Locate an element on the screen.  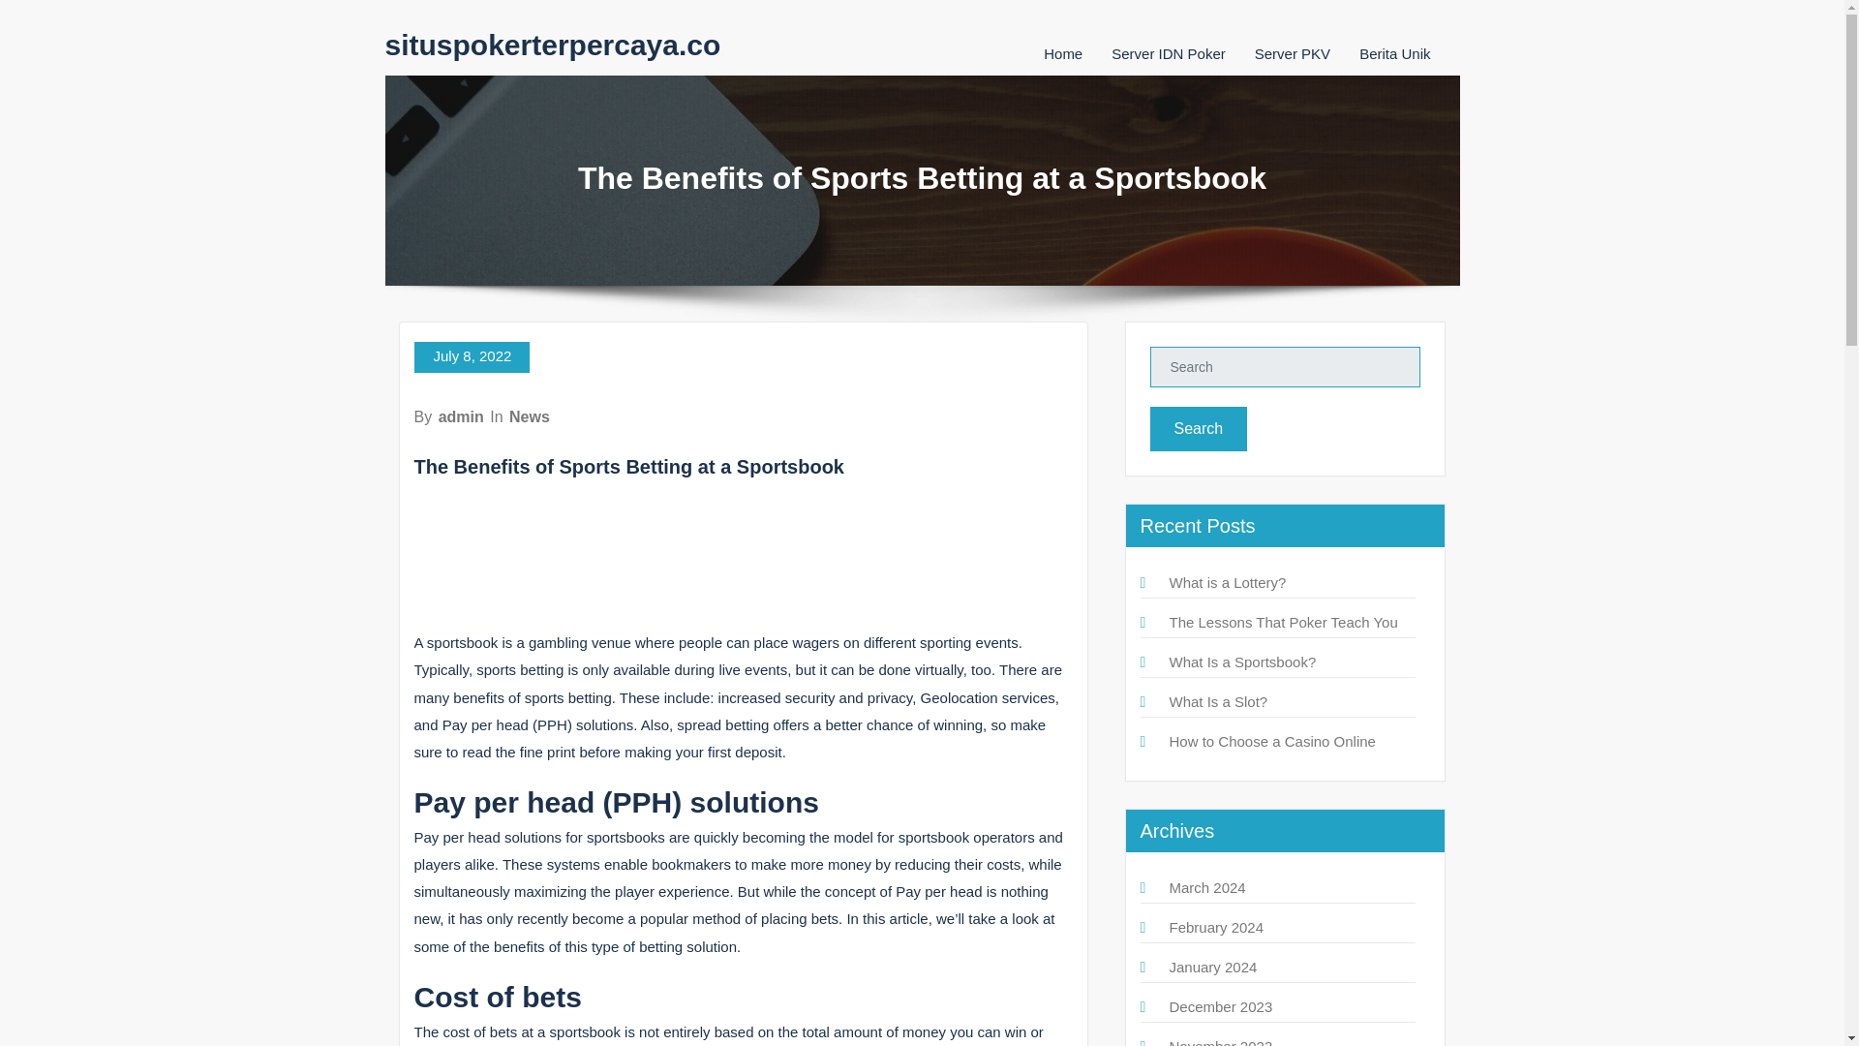
Search is located at coordinates (1199, 428).